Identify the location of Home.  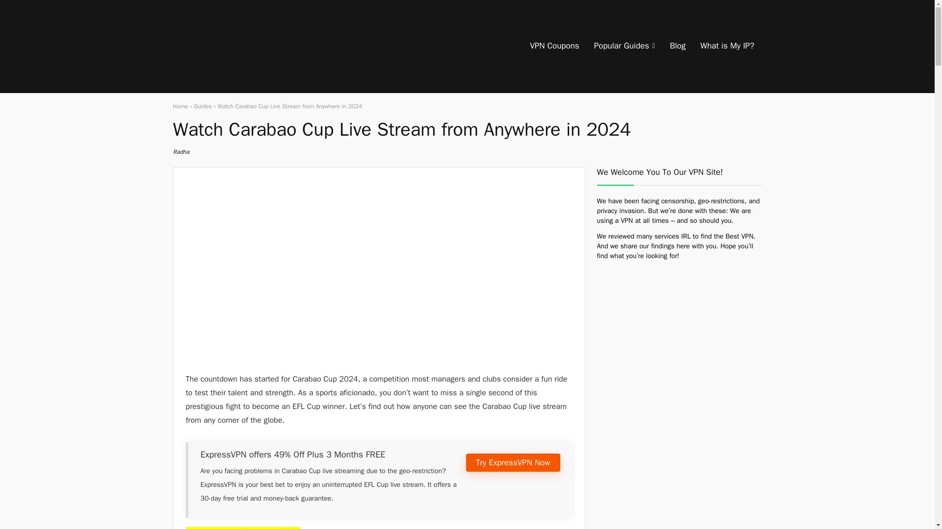
(180, 106).